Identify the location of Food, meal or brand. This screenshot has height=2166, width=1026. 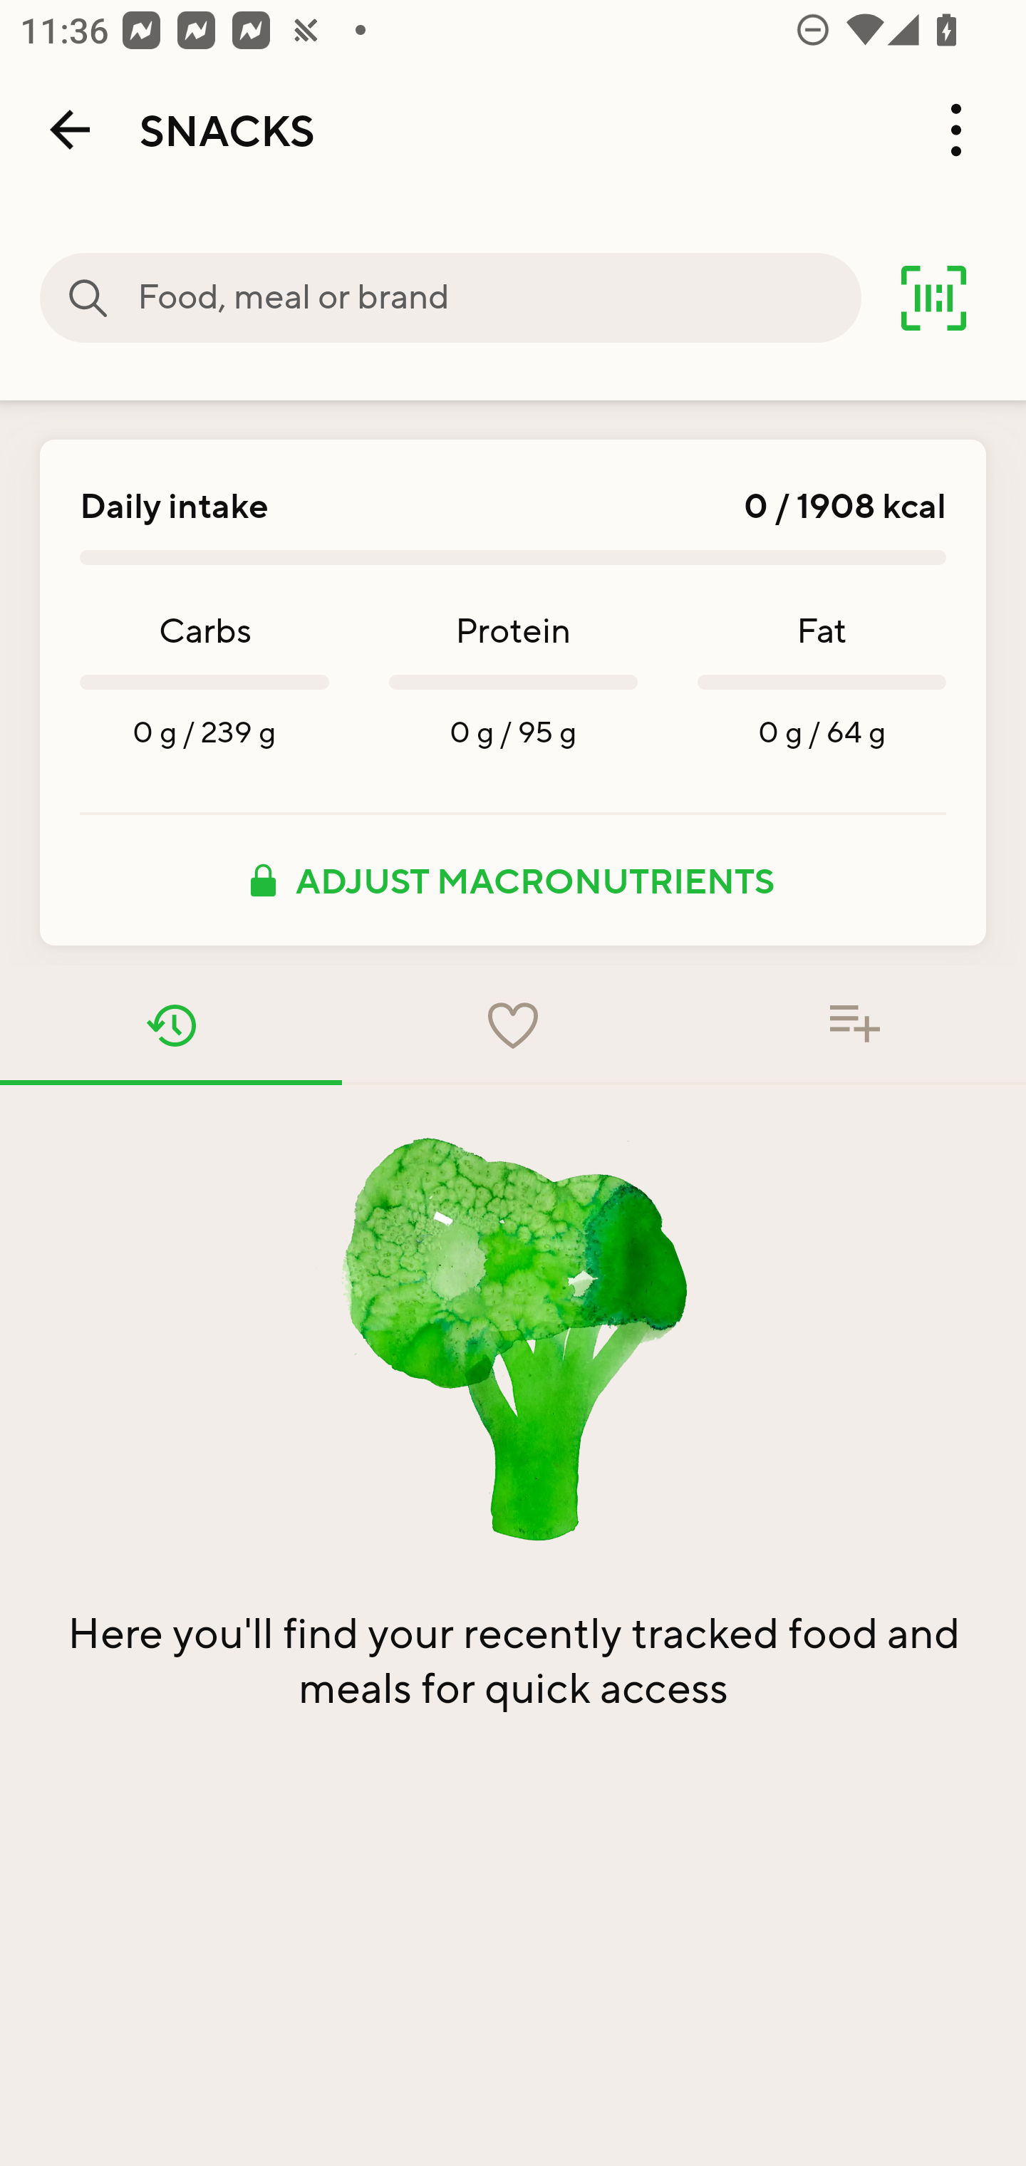
(499, 298).